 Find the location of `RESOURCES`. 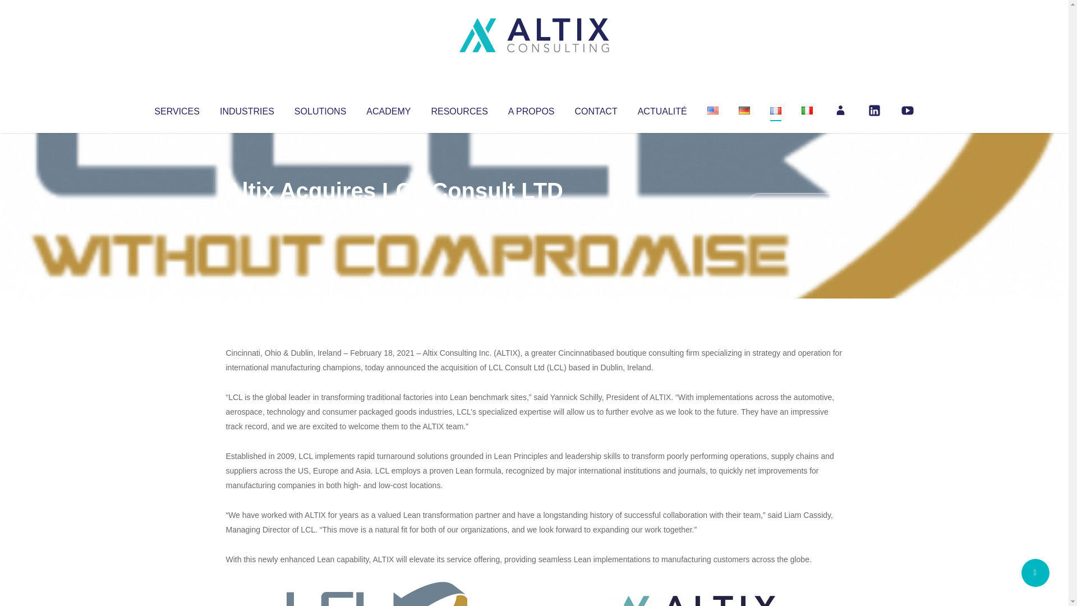

RESOURCES is located at coordinates (459, 109).